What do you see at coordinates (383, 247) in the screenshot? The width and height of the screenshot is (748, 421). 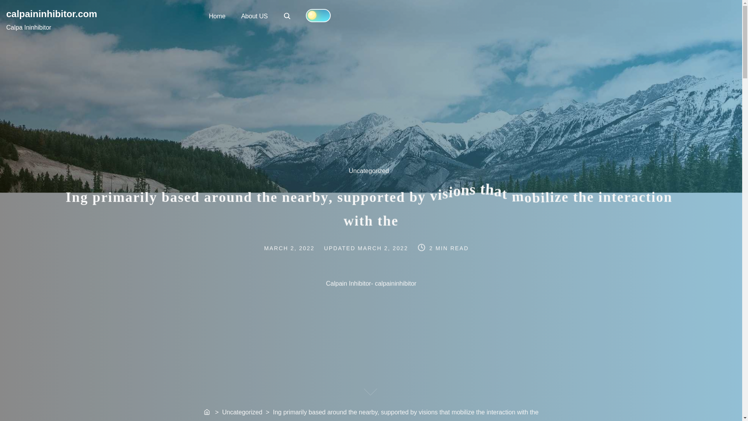 I see `calpaininhibitor.com` at bounding box center [383, 247].